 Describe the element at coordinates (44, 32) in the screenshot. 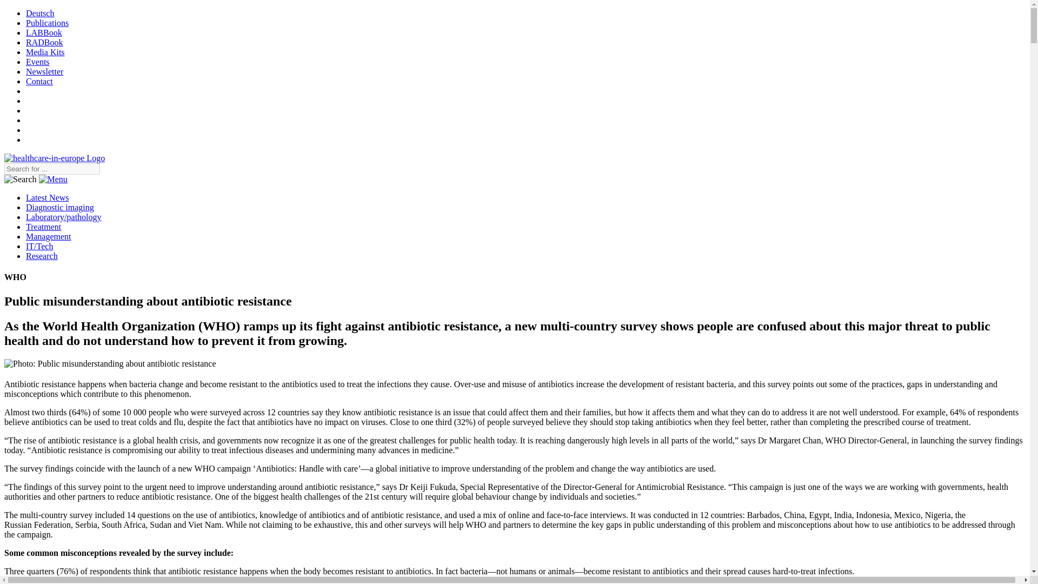

I see `LABBook` at that location.